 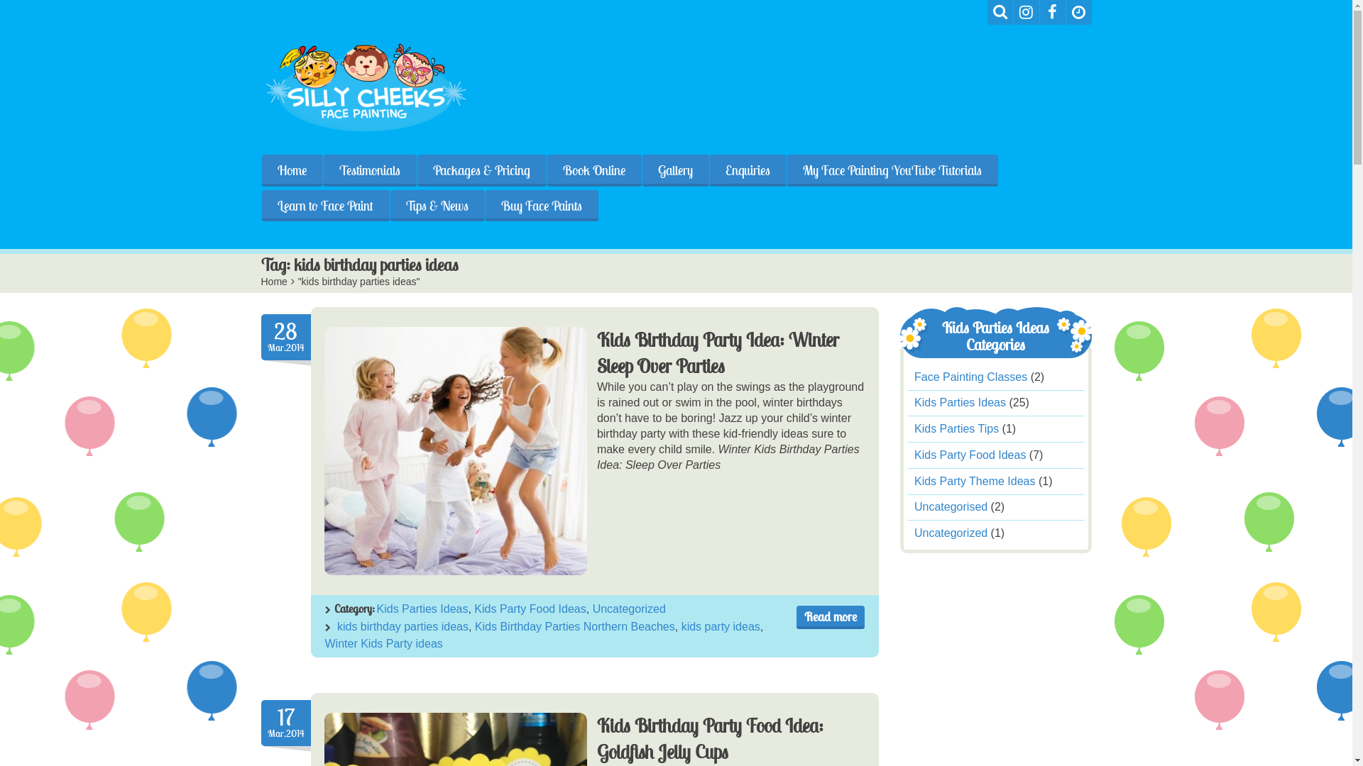 I want to click on Face Painter Northern Beaches Sydney Silly Cheeks, so click(x=368, y=88).